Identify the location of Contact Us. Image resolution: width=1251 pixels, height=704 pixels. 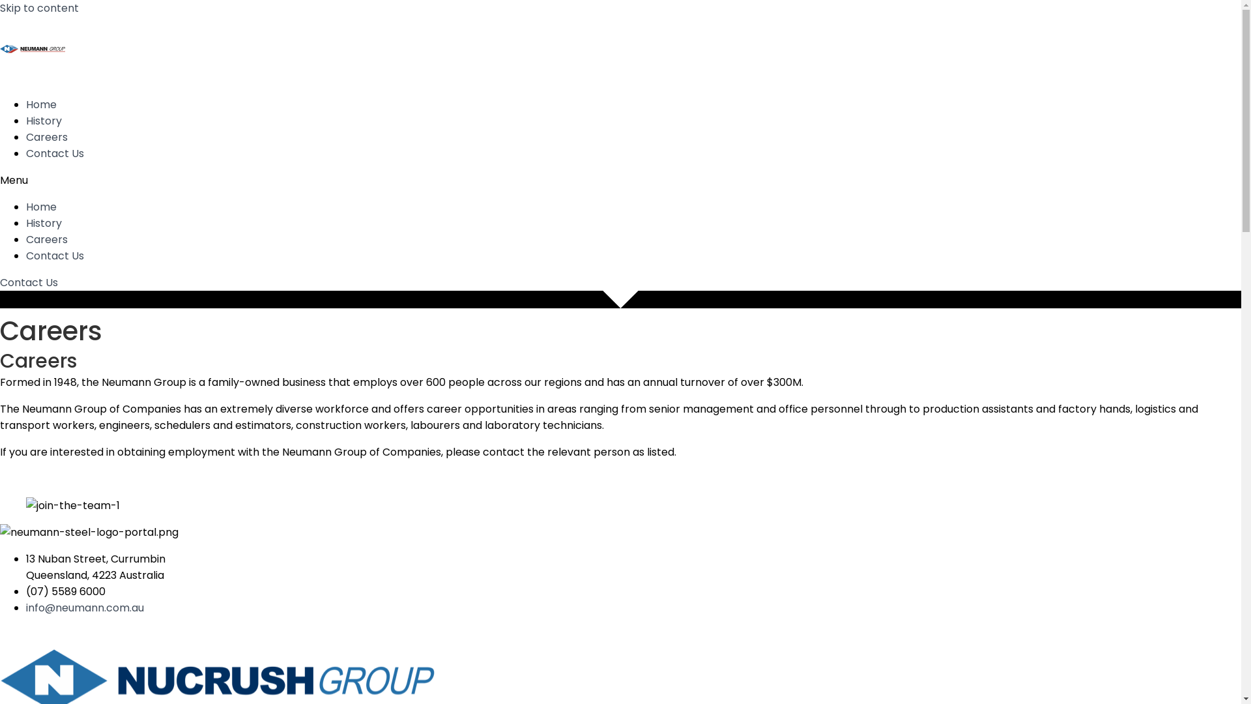
(55, 154).